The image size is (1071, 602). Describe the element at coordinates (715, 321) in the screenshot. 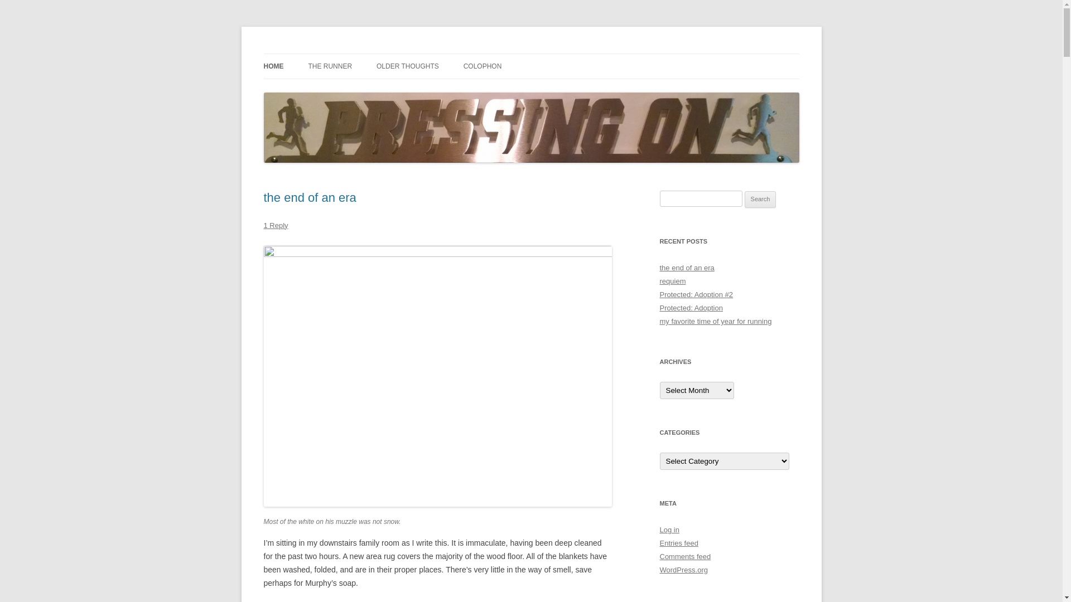

I see `my favorite time of year for running` at that location.